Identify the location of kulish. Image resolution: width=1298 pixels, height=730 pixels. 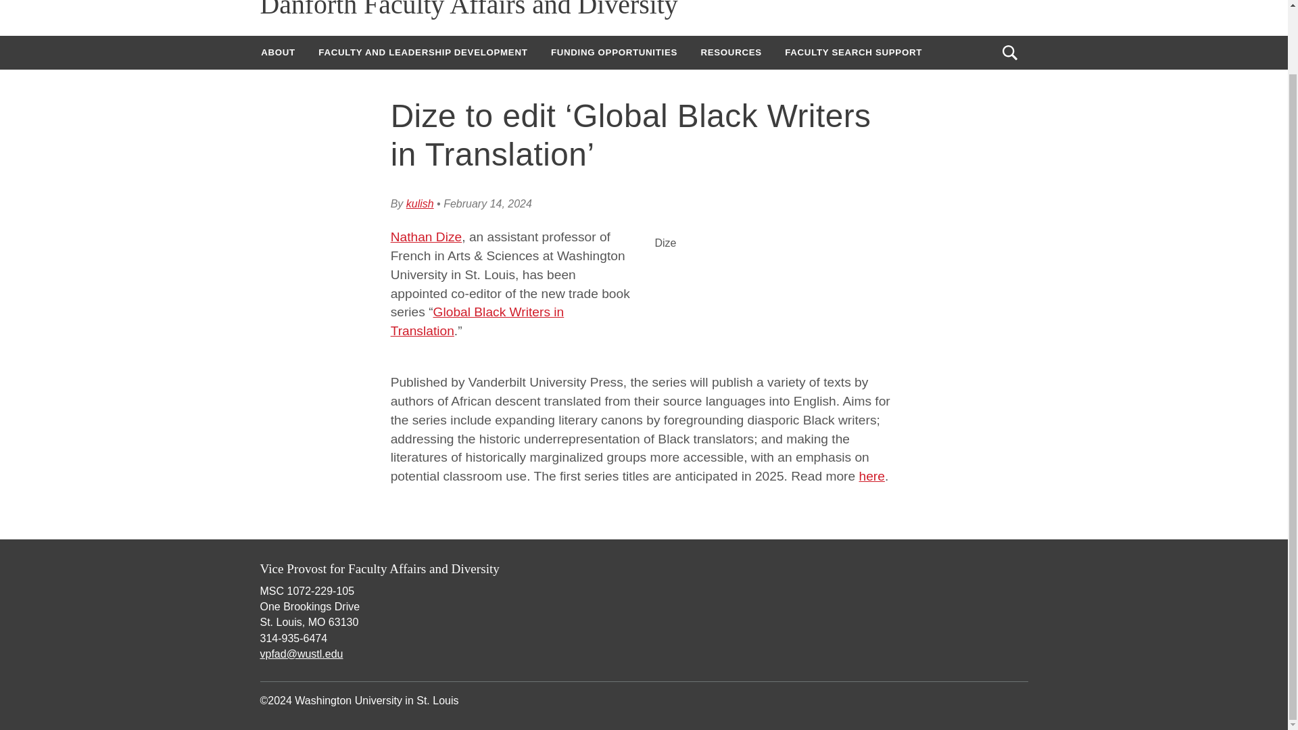
(419, 203).